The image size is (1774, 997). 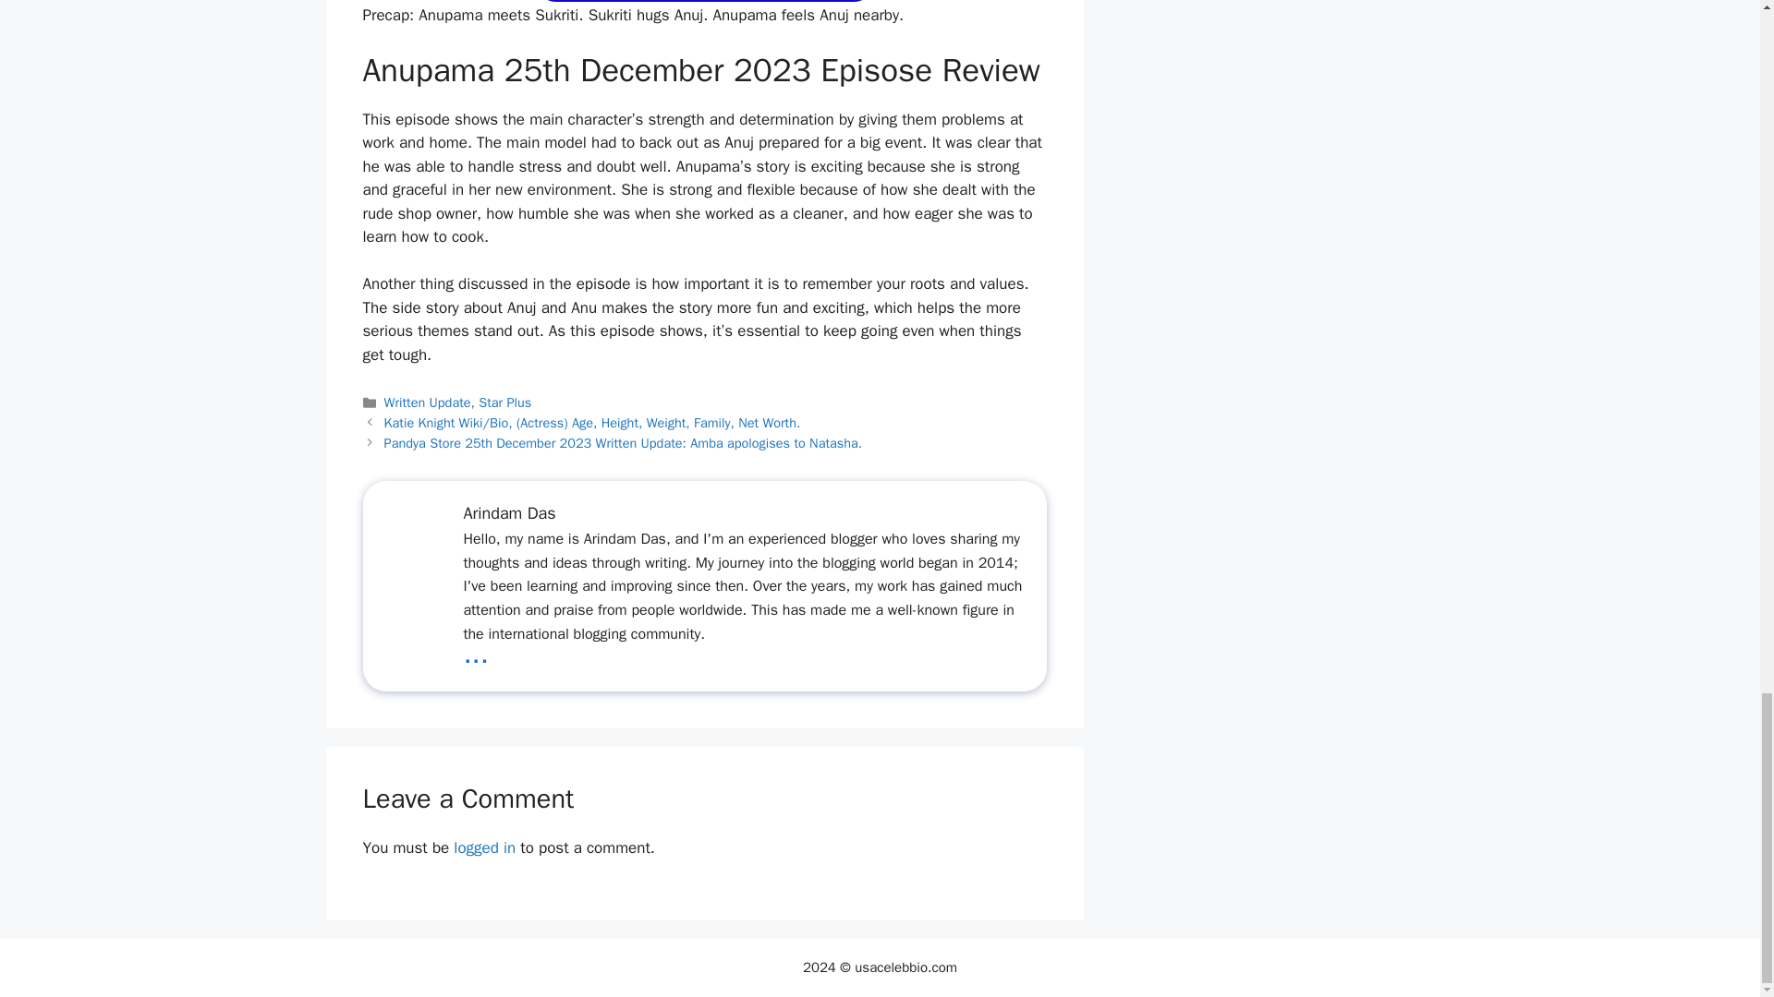 I want to click on logged in, so click(x=484, y=847).